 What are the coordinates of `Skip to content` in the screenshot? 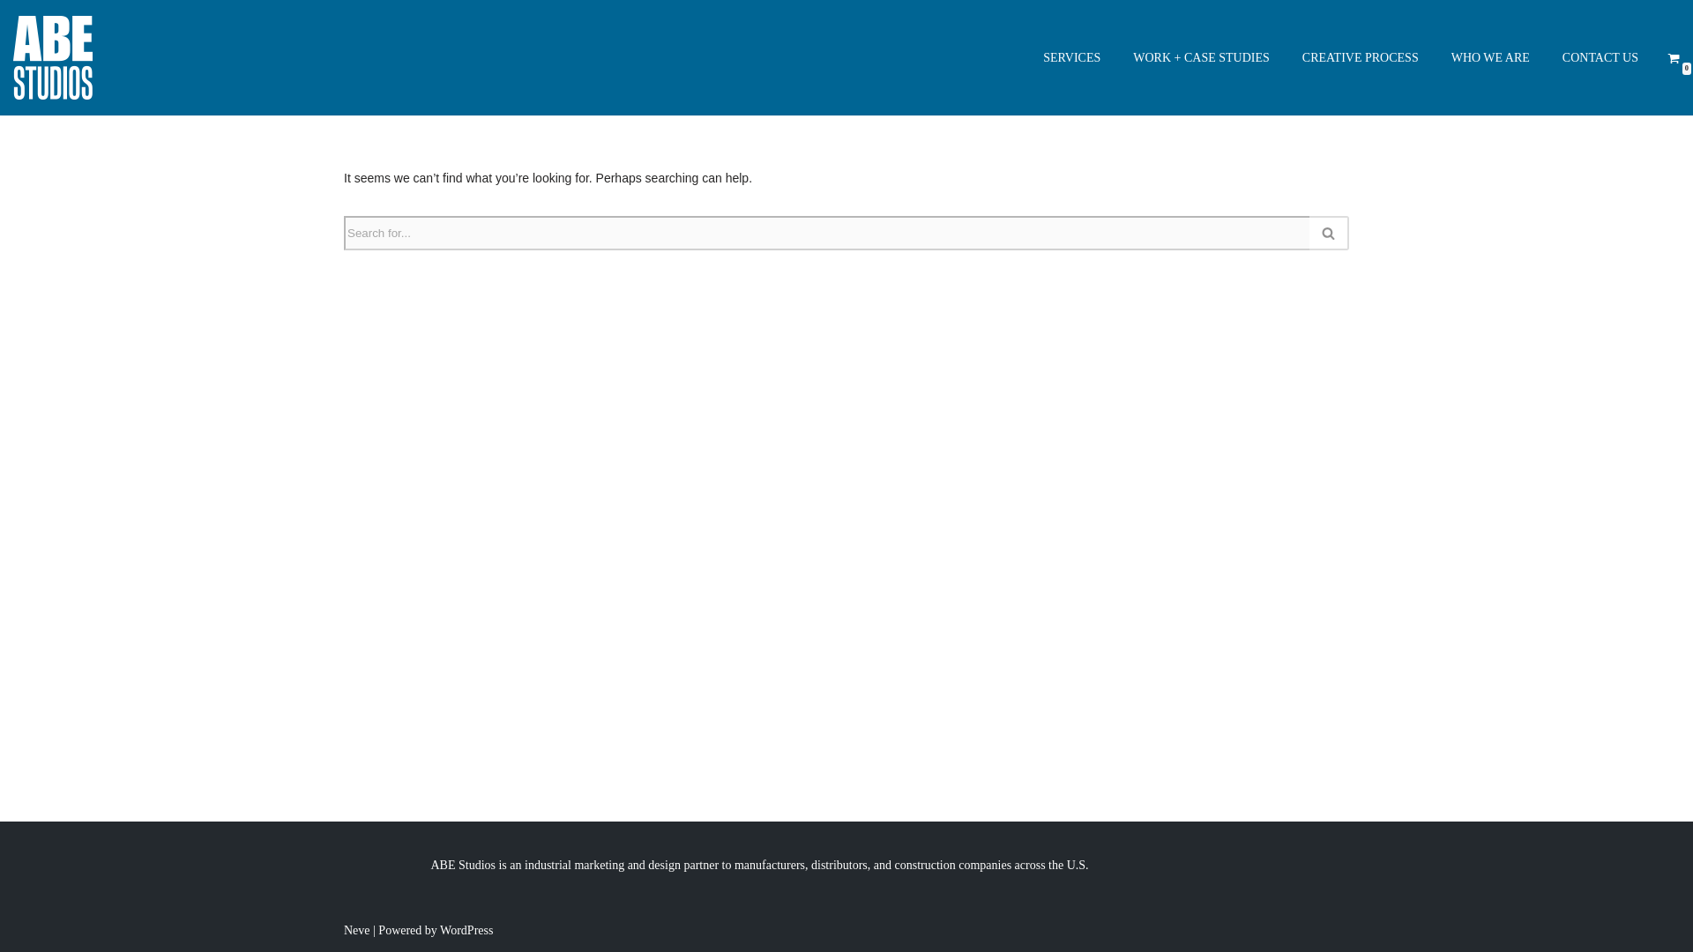 It's located at (13, 37).